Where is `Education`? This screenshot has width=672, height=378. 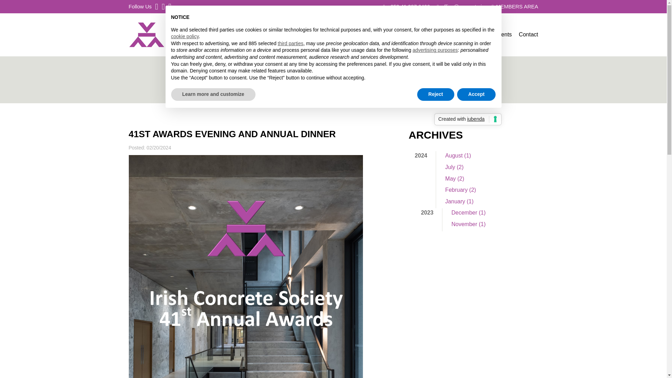 Education is located at coordinates (405, 34).